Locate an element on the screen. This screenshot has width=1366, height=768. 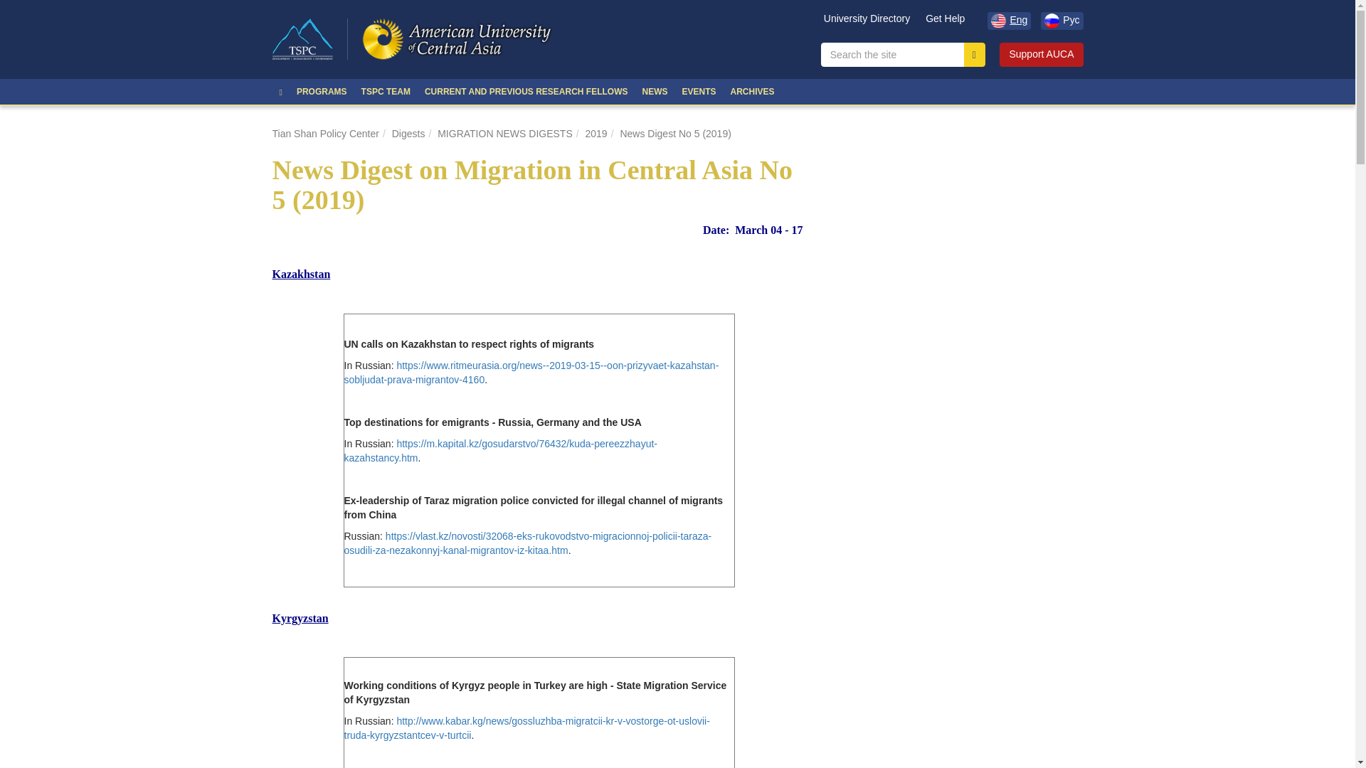
TSPC TEAM is located at coordinates (386, 91).